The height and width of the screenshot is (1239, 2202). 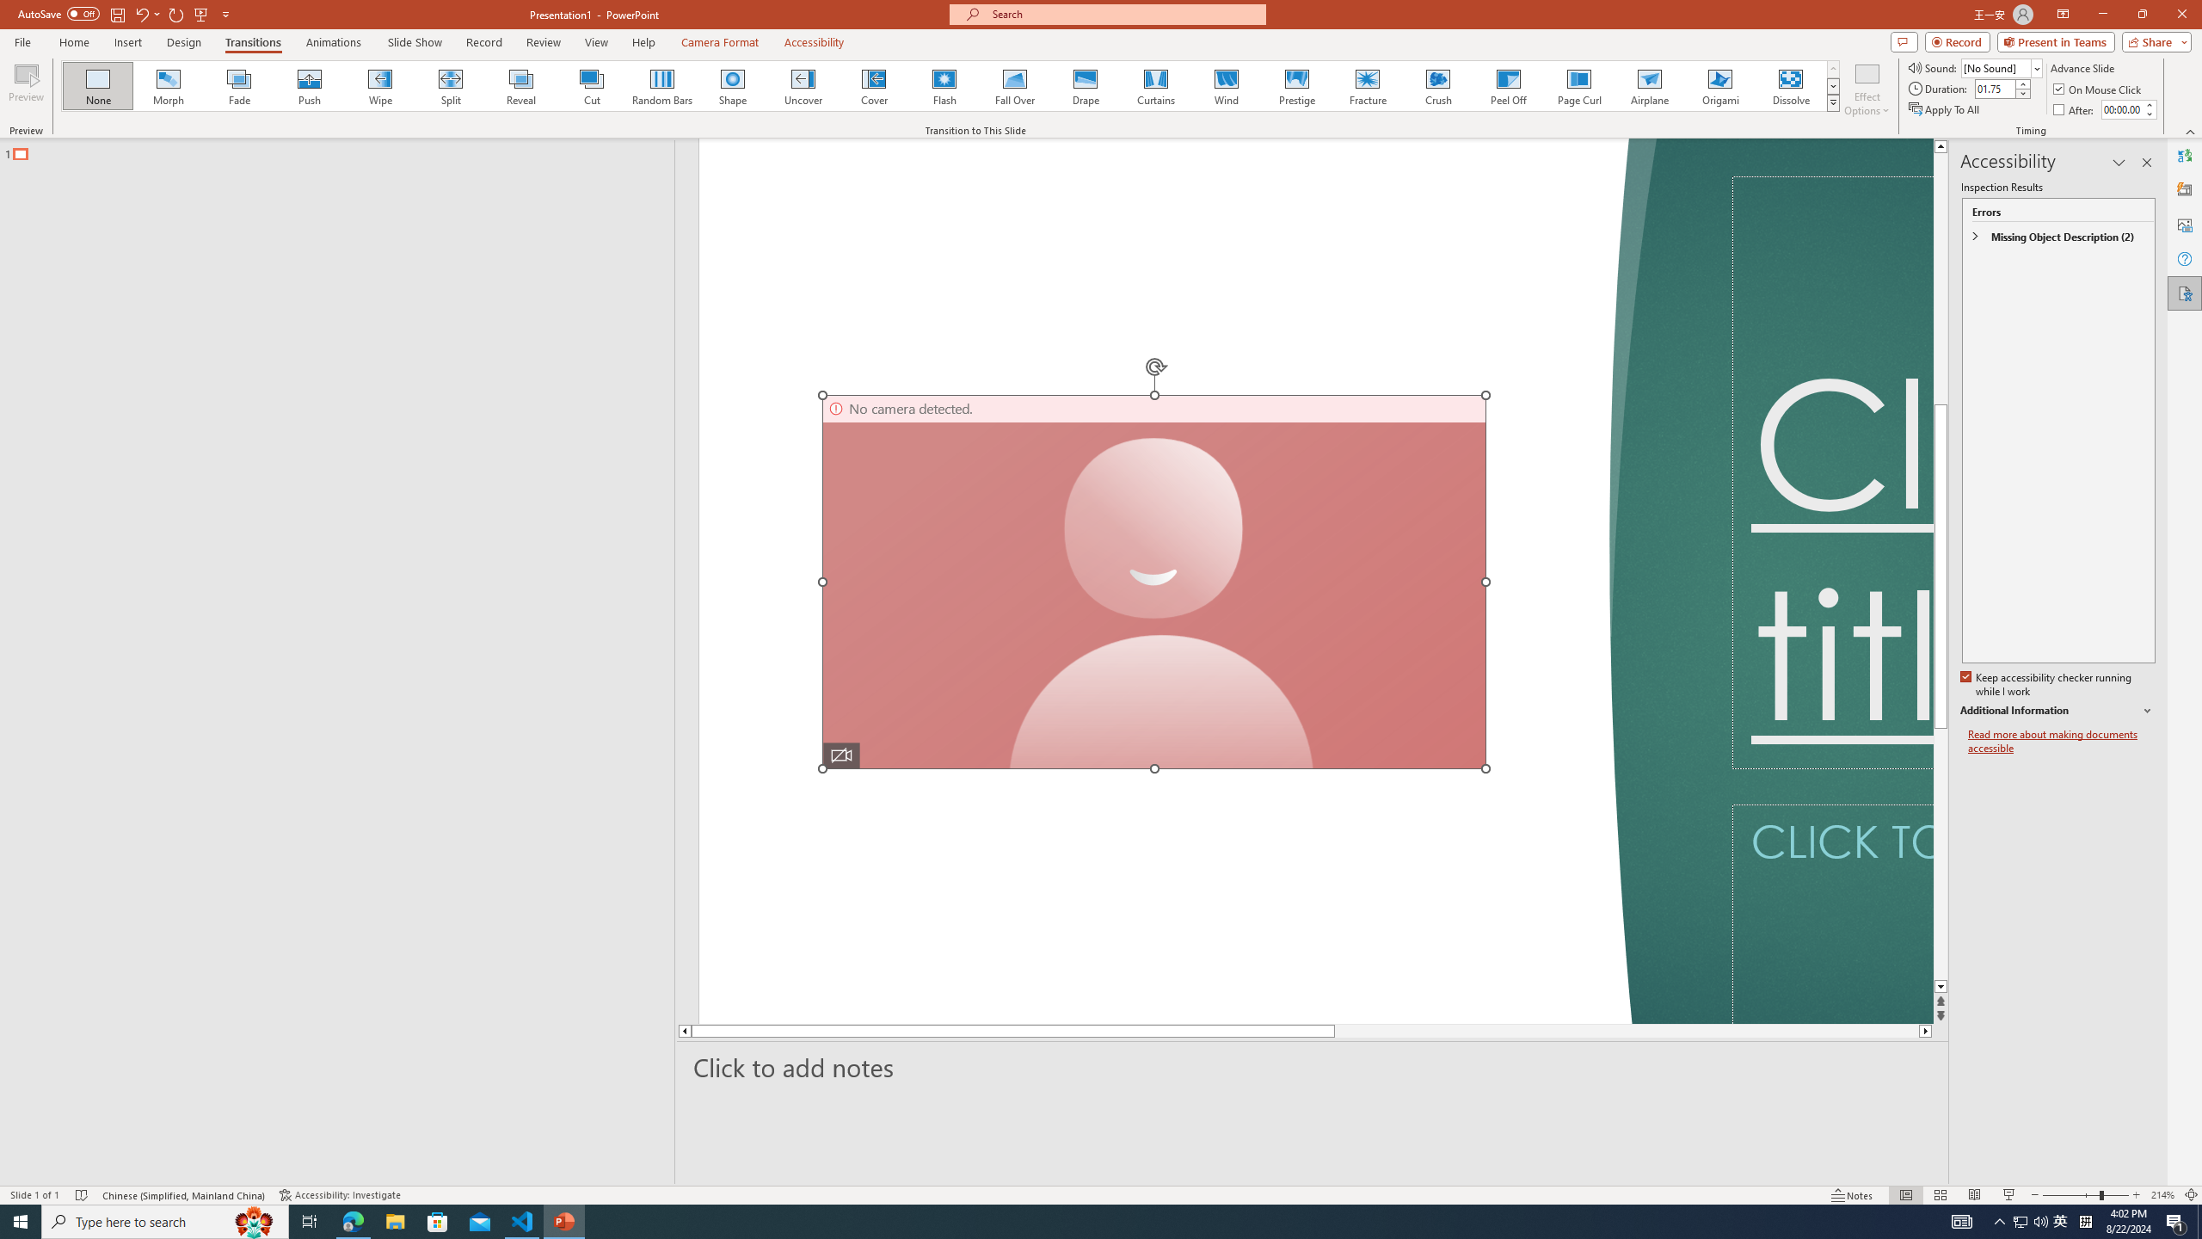 What do you see at coordinates (1156, 86) in the screenshot?
I see `Curtains` at bounding box center [1156, 86].